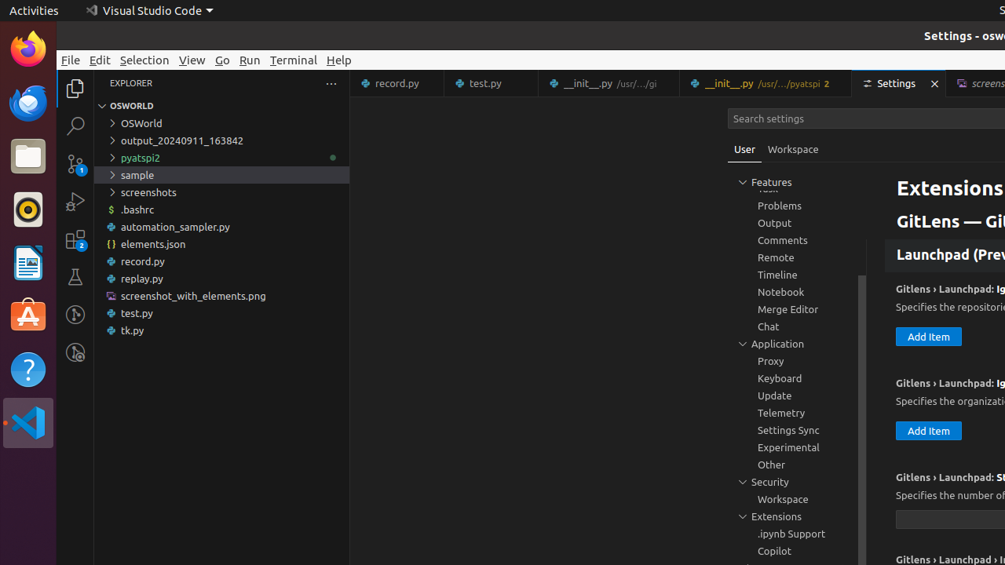 The width and height of the screenshot is (1005, 565). I want to click on Source Control (Ctrl+Shift+G G) - 1 pending changes Source Control (Ctrl+Shift+G G) - 1 pending changes, so click(75, 163).